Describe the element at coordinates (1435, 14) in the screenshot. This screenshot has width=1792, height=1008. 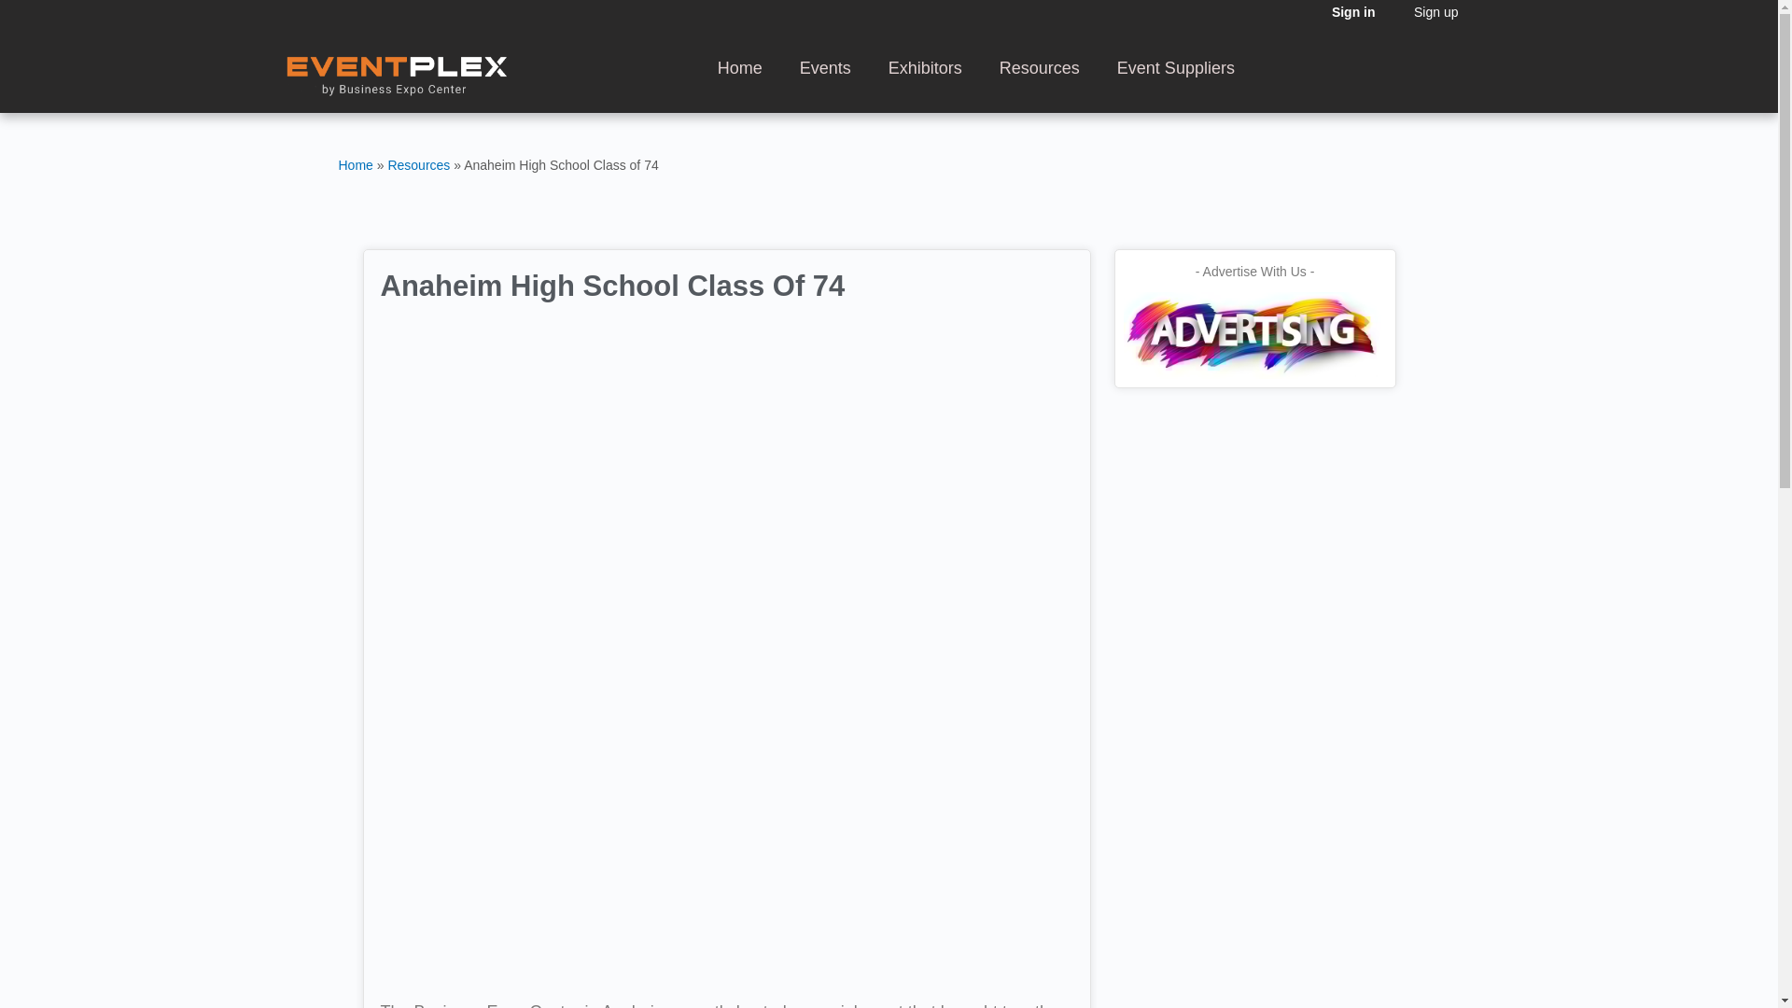
I see `Sign up` at that location.